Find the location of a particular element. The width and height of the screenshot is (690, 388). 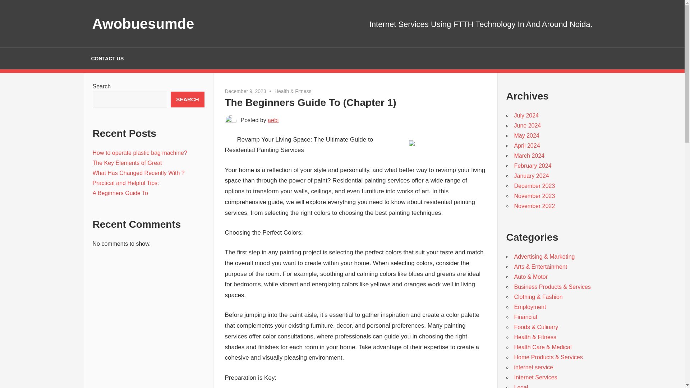

February 2024 is located at coordinates (533, 165).